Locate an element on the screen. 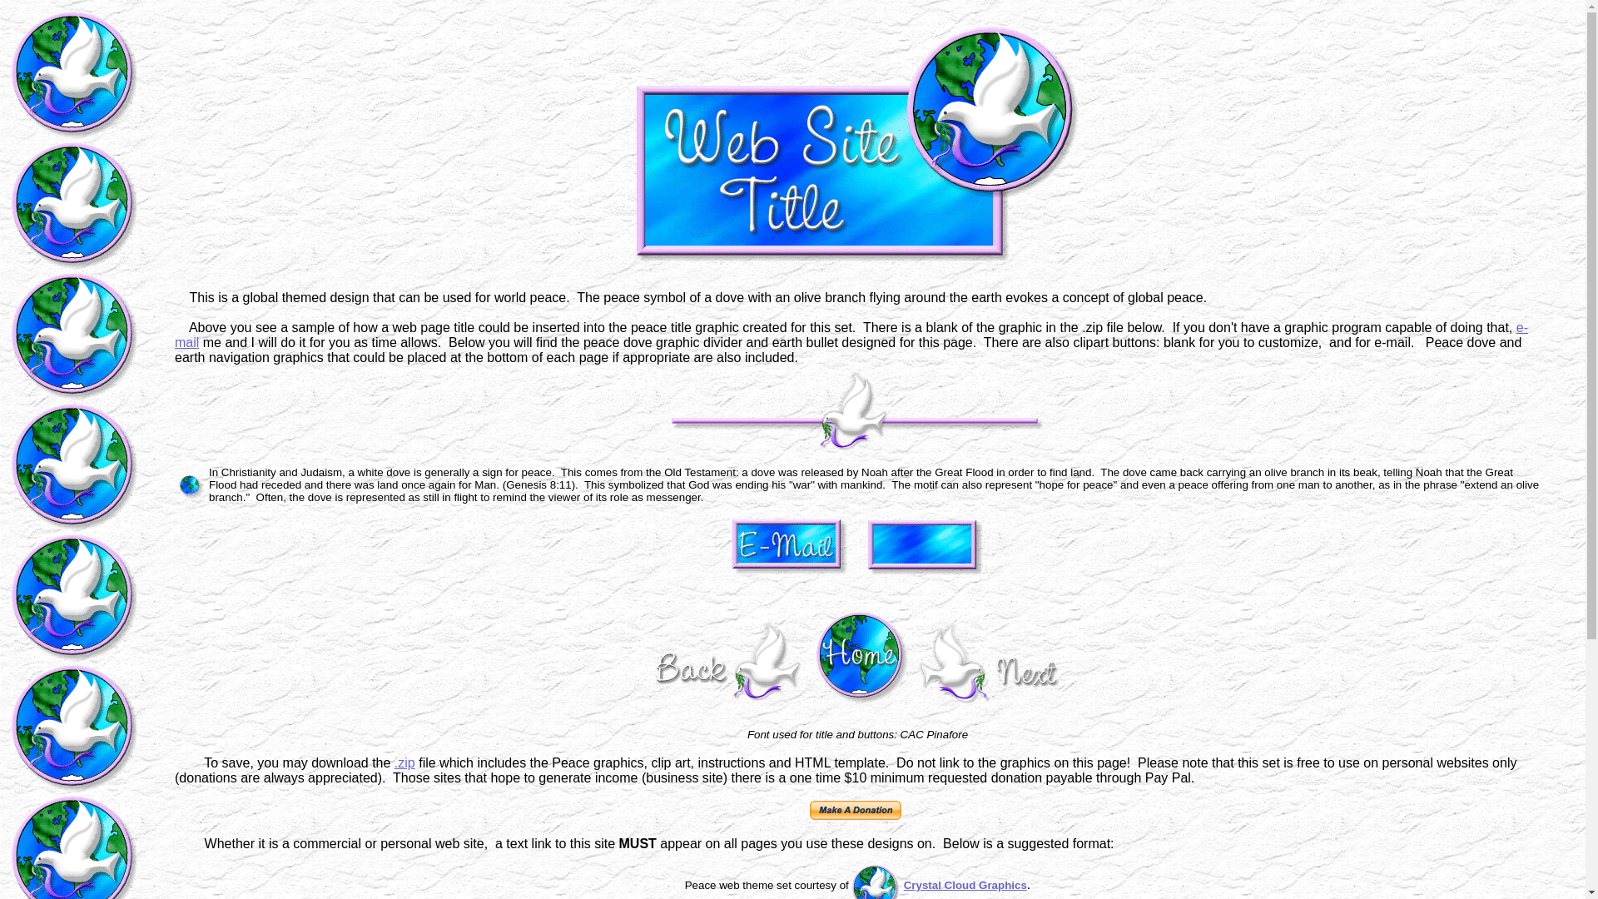  .zip is located at coordinates (404, 762).